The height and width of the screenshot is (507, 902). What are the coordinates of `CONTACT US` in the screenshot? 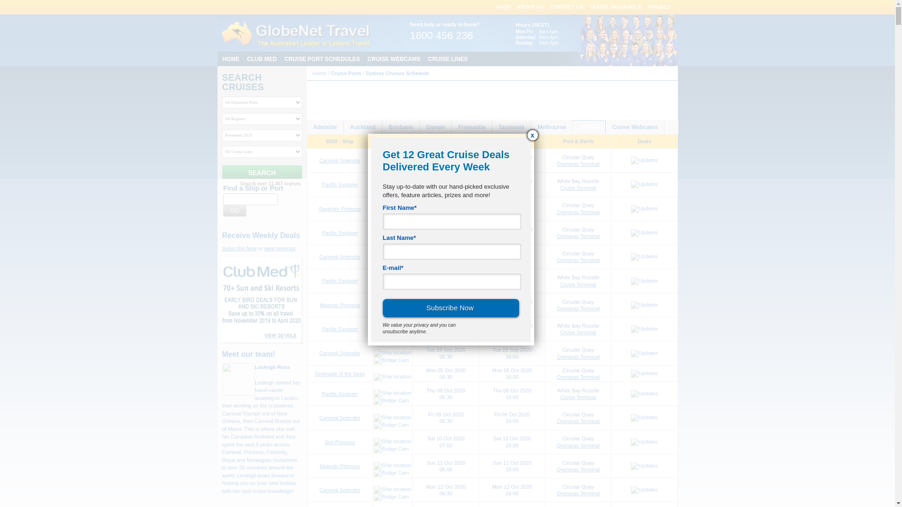 It's located at (567, 7).